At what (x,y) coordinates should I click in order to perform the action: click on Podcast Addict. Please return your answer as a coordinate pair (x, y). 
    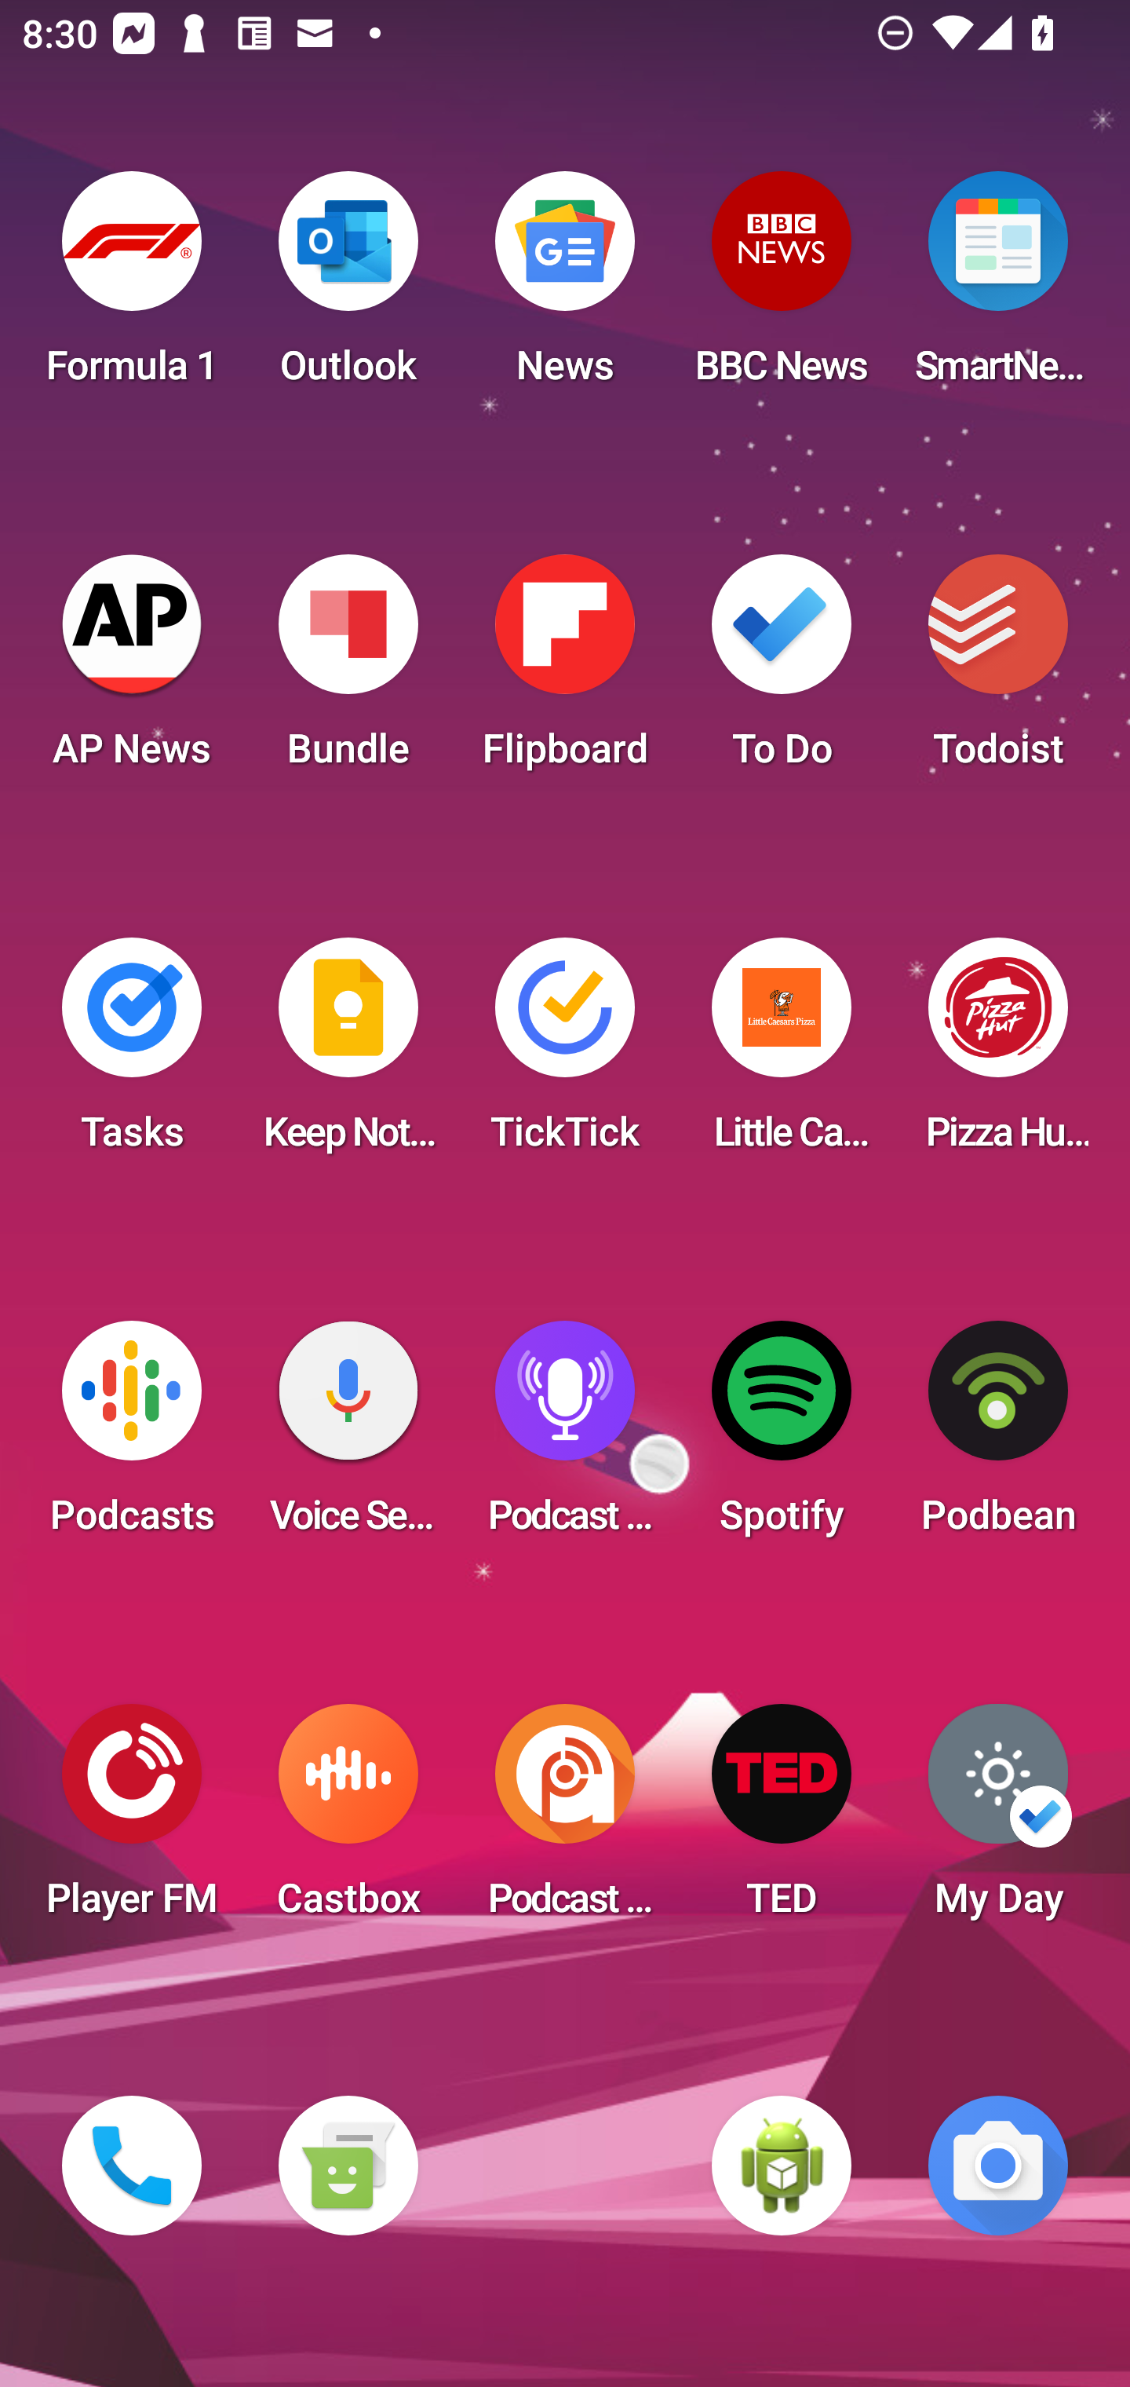
    Looking at the image, I should click on (565, 1820).